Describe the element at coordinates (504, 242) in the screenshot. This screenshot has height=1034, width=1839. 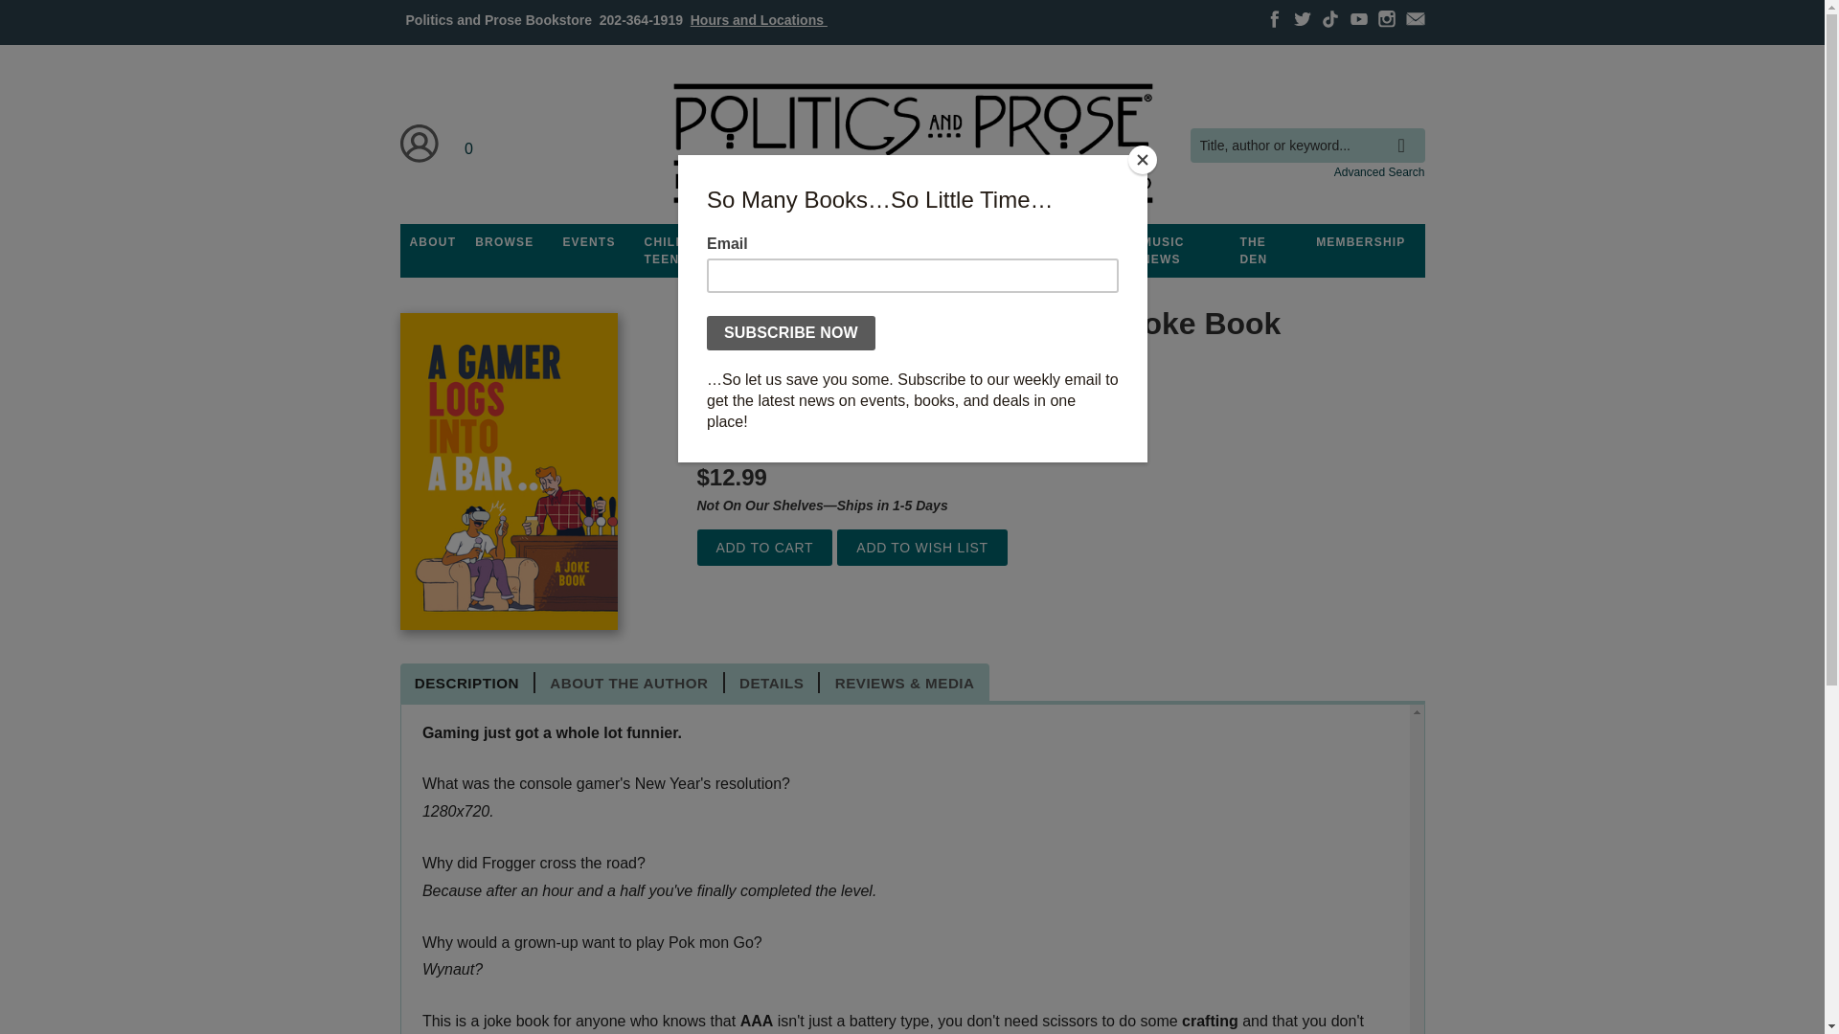
I see `Browse our shelves` at that location.